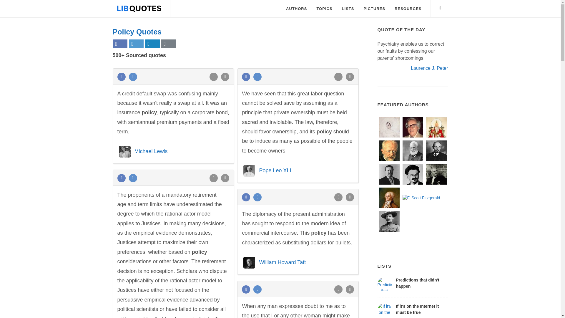 The image size is (565, 318). What do you see at coordinates (324, 9) in the screenshot?
I see `TOPICS` at bounding box center [324, 9].